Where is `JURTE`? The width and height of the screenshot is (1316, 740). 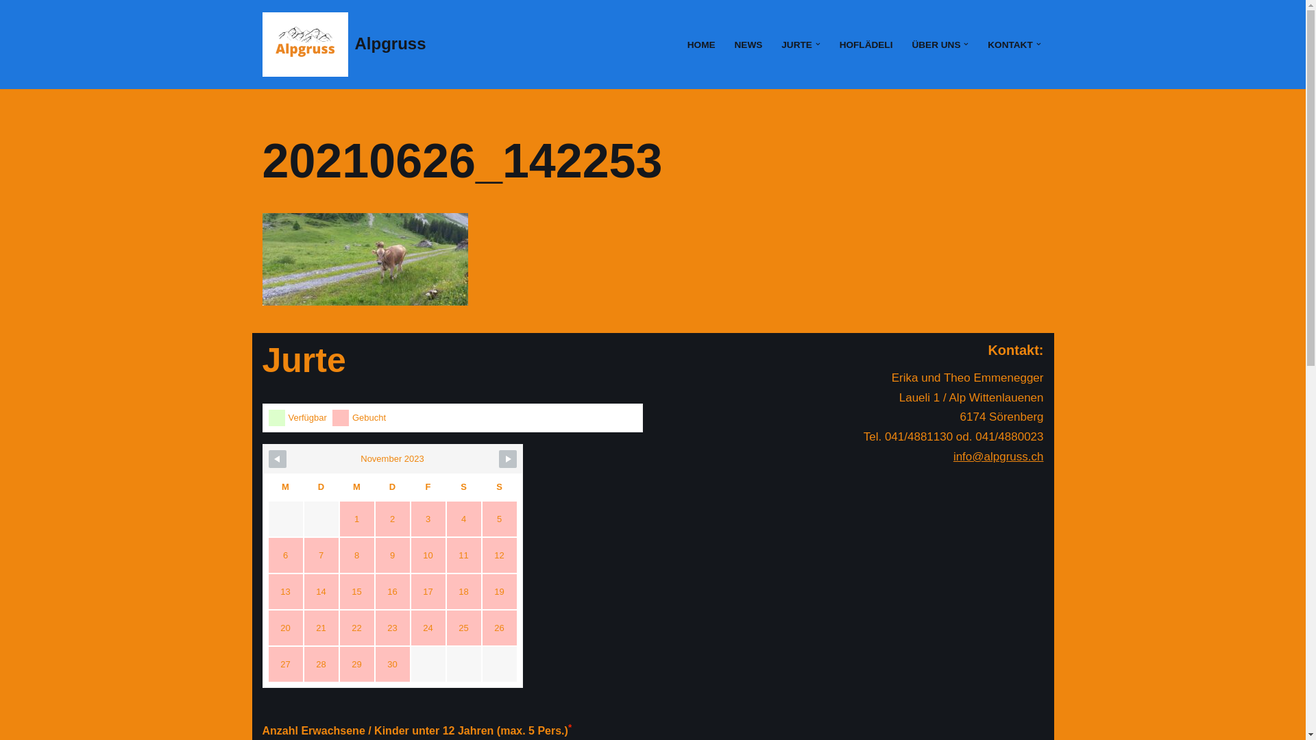 JURTE is located at coordinates (796, 44).